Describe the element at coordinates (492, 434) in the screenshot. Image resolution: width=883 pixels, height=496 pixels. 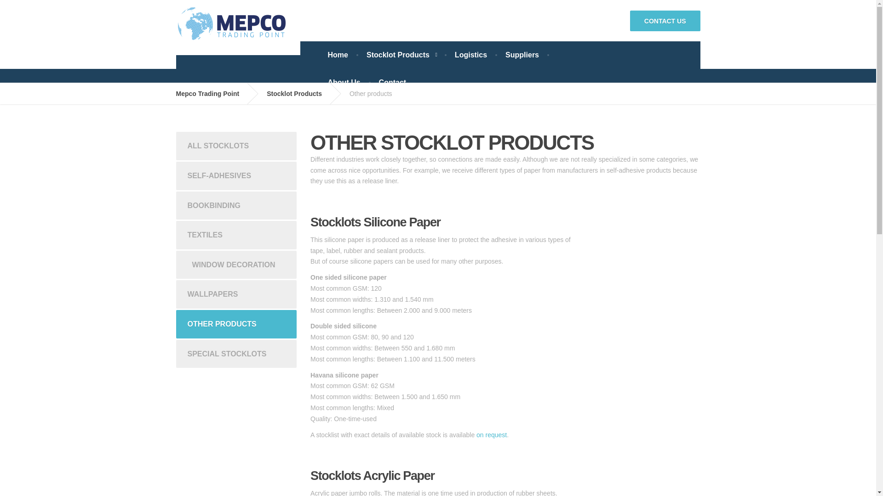
I see `on request` at that location.